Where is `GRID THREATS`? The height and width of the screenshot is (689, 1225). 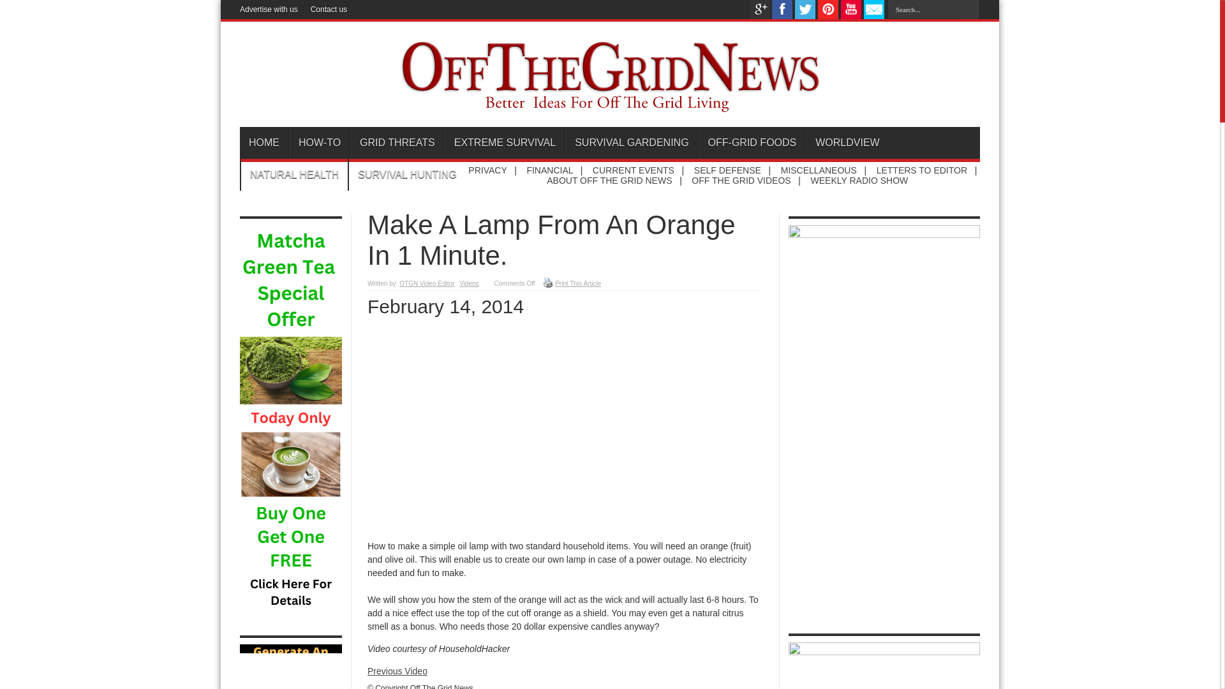
GRID THREATS is located at coordinates (397, 143).